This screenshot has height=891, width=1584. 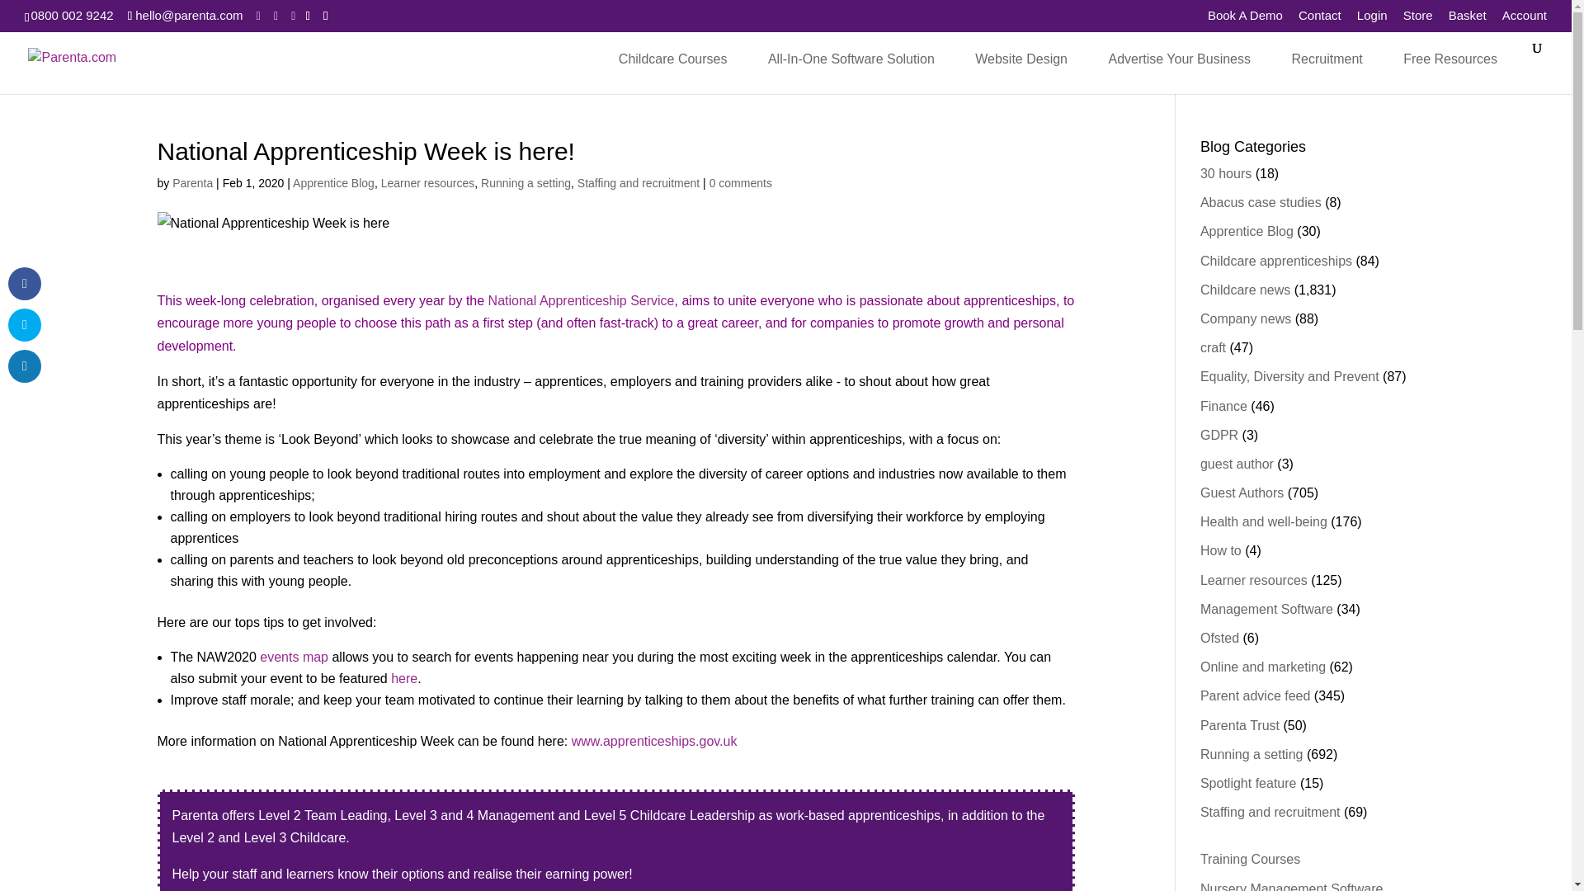 I want to click on Account, so click(x=1525, y=19).